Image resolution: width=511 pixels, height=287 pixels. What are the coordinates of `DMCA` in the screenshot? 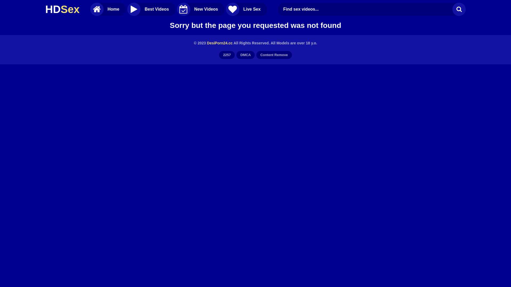 It's located at (245, 55).